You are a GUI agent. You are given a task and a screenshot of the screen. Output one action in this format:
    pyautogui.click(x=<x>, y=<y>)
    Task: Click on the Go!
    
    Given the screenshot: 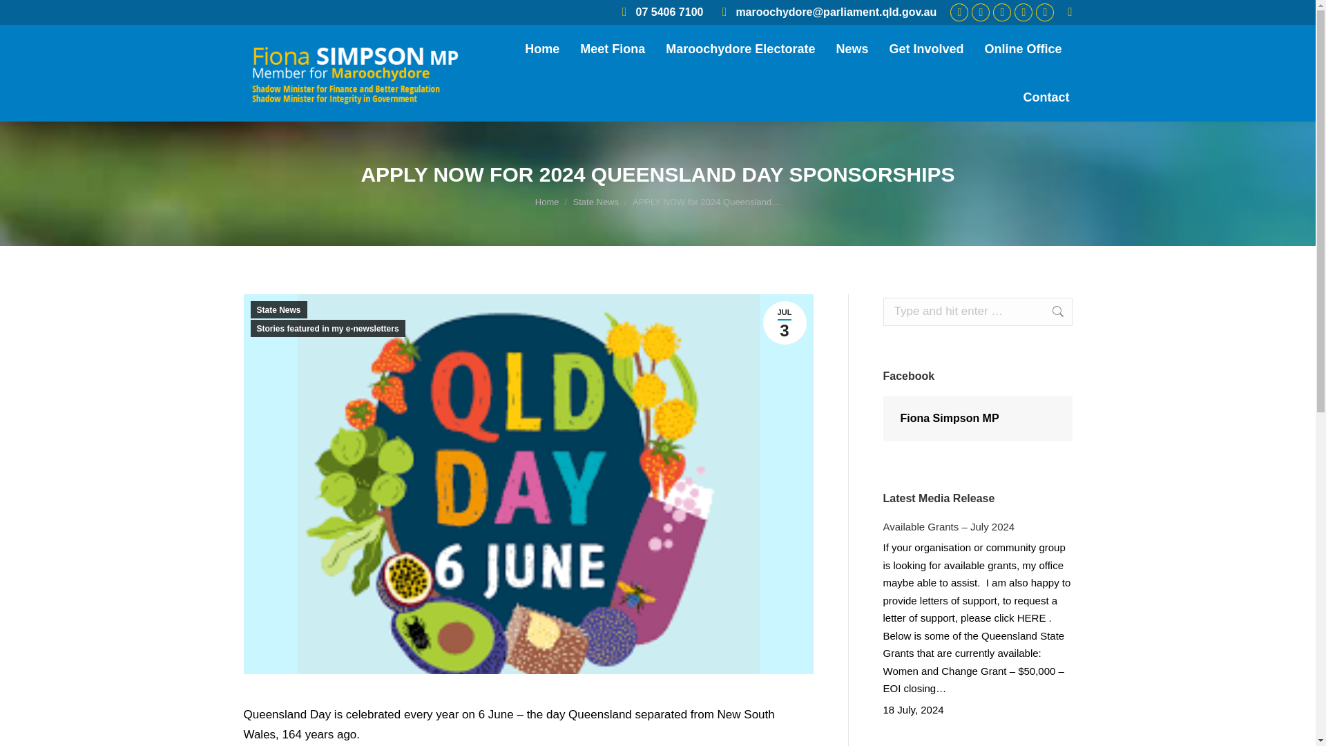 What is the action you would take?
    pyautogui.click(x=23, y=16)
    